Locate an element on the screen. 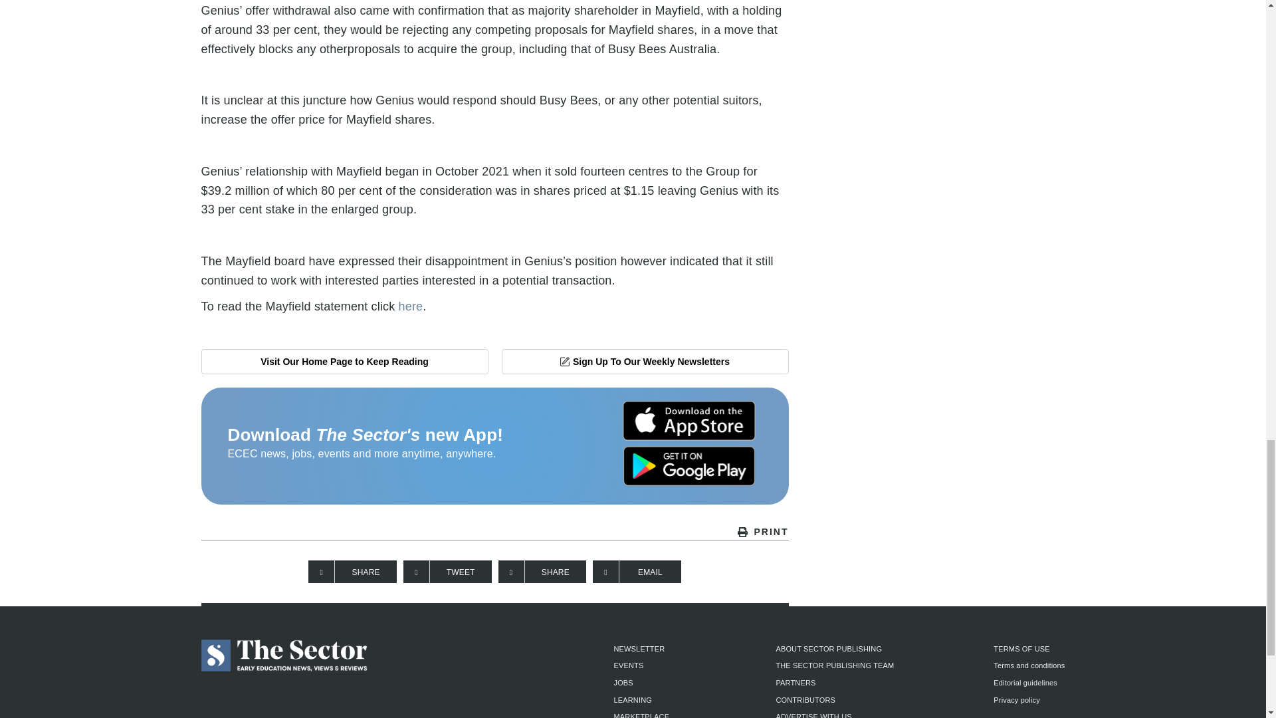 The height and width of the screenshot is (718, 1276). Share on Facebook is located at coordinates (352, 572).